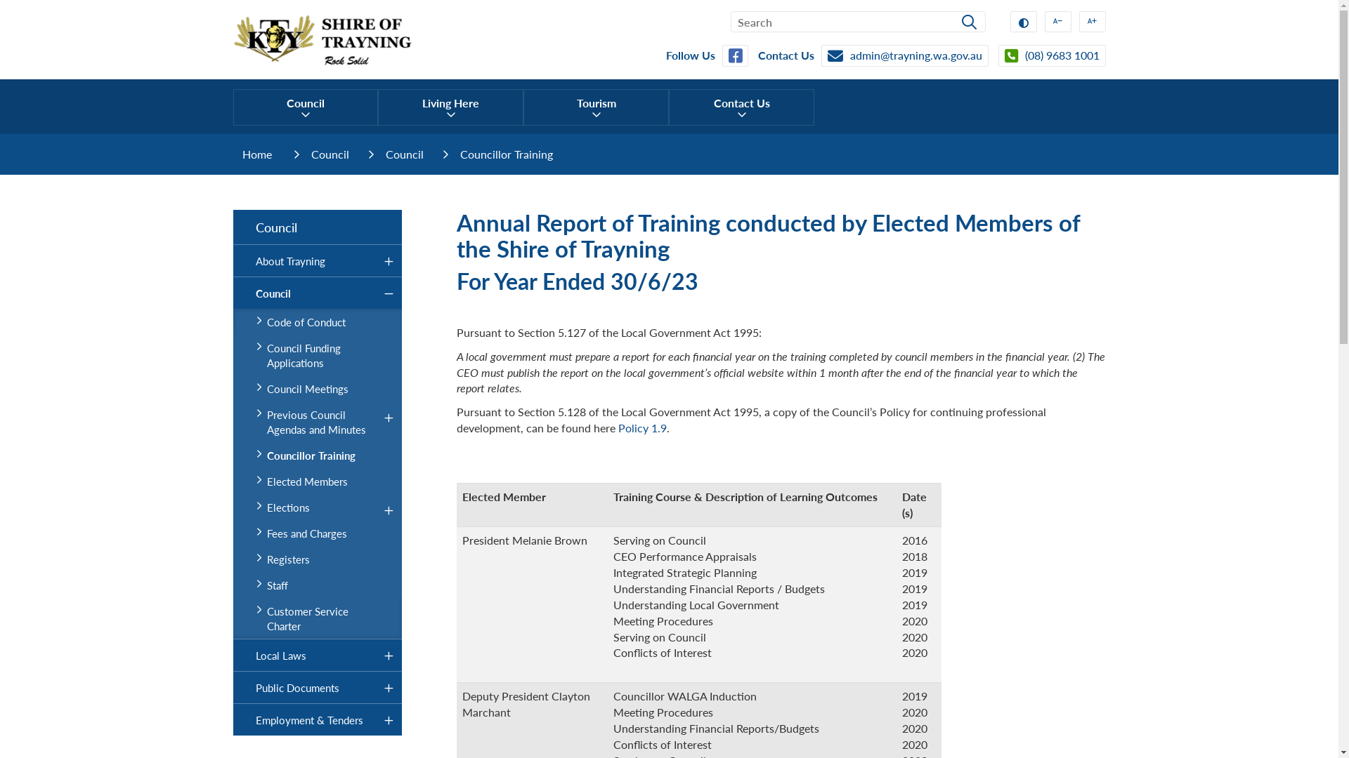 This screenshot has height=758, width=1349. Describe the element at coordinates (318, 481) in the screenshot. I see `Elected Members` at that location.